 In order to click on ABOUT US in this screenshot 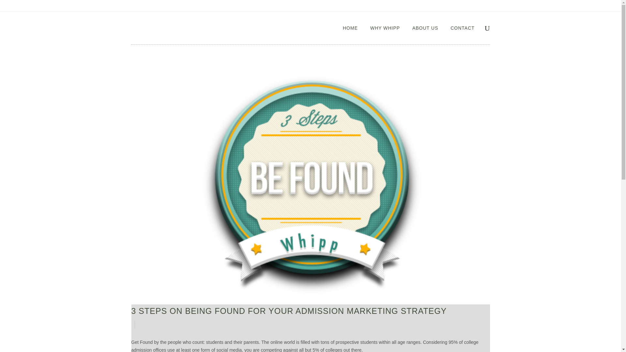, I will do `click(425, 28)`.